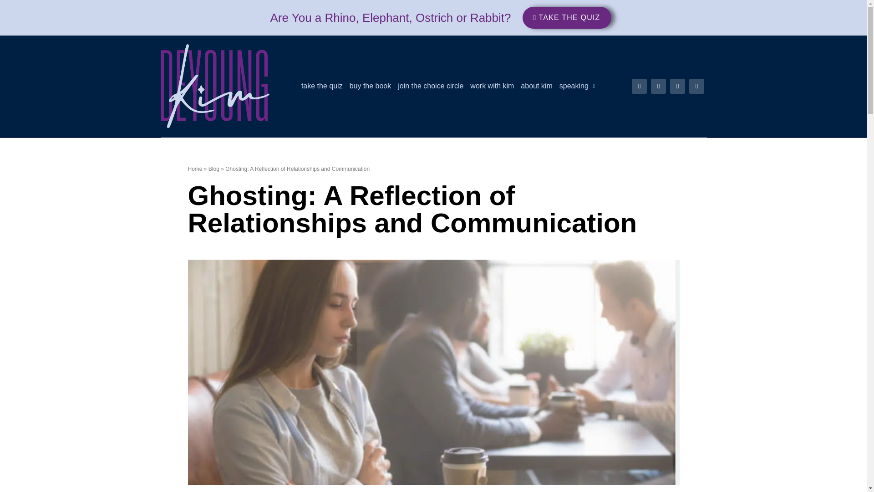 The width and height of the screenshot is (874, 492). I want to click on speaking, so click(577, 86).